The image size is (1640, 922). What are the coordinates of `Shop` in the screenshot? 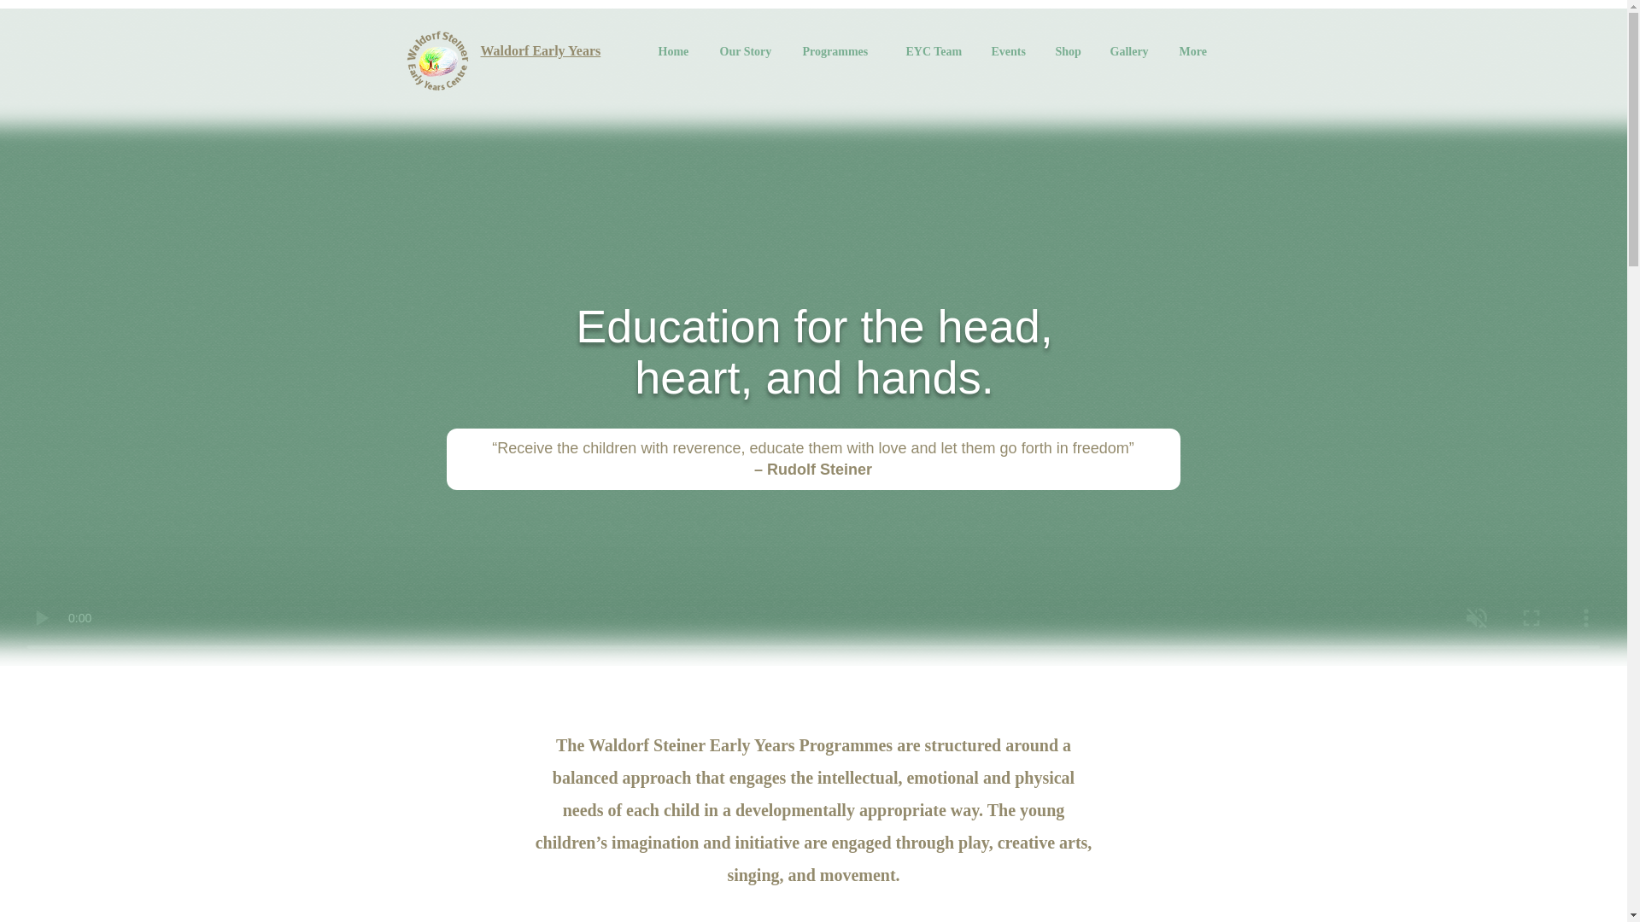 It's located at (1069, 51).